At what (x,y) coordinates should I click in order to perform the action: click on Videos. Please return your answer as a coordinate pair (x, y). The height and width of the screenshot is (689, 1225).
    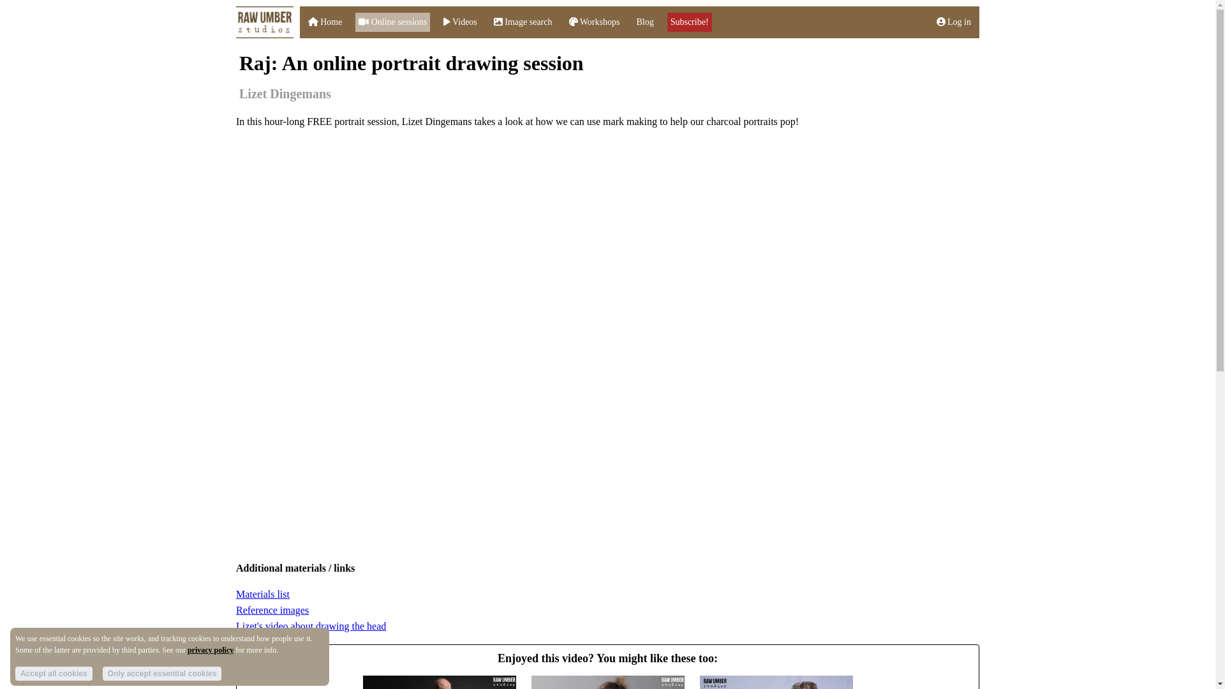
    Looking at the image, I should click on (461, 22).